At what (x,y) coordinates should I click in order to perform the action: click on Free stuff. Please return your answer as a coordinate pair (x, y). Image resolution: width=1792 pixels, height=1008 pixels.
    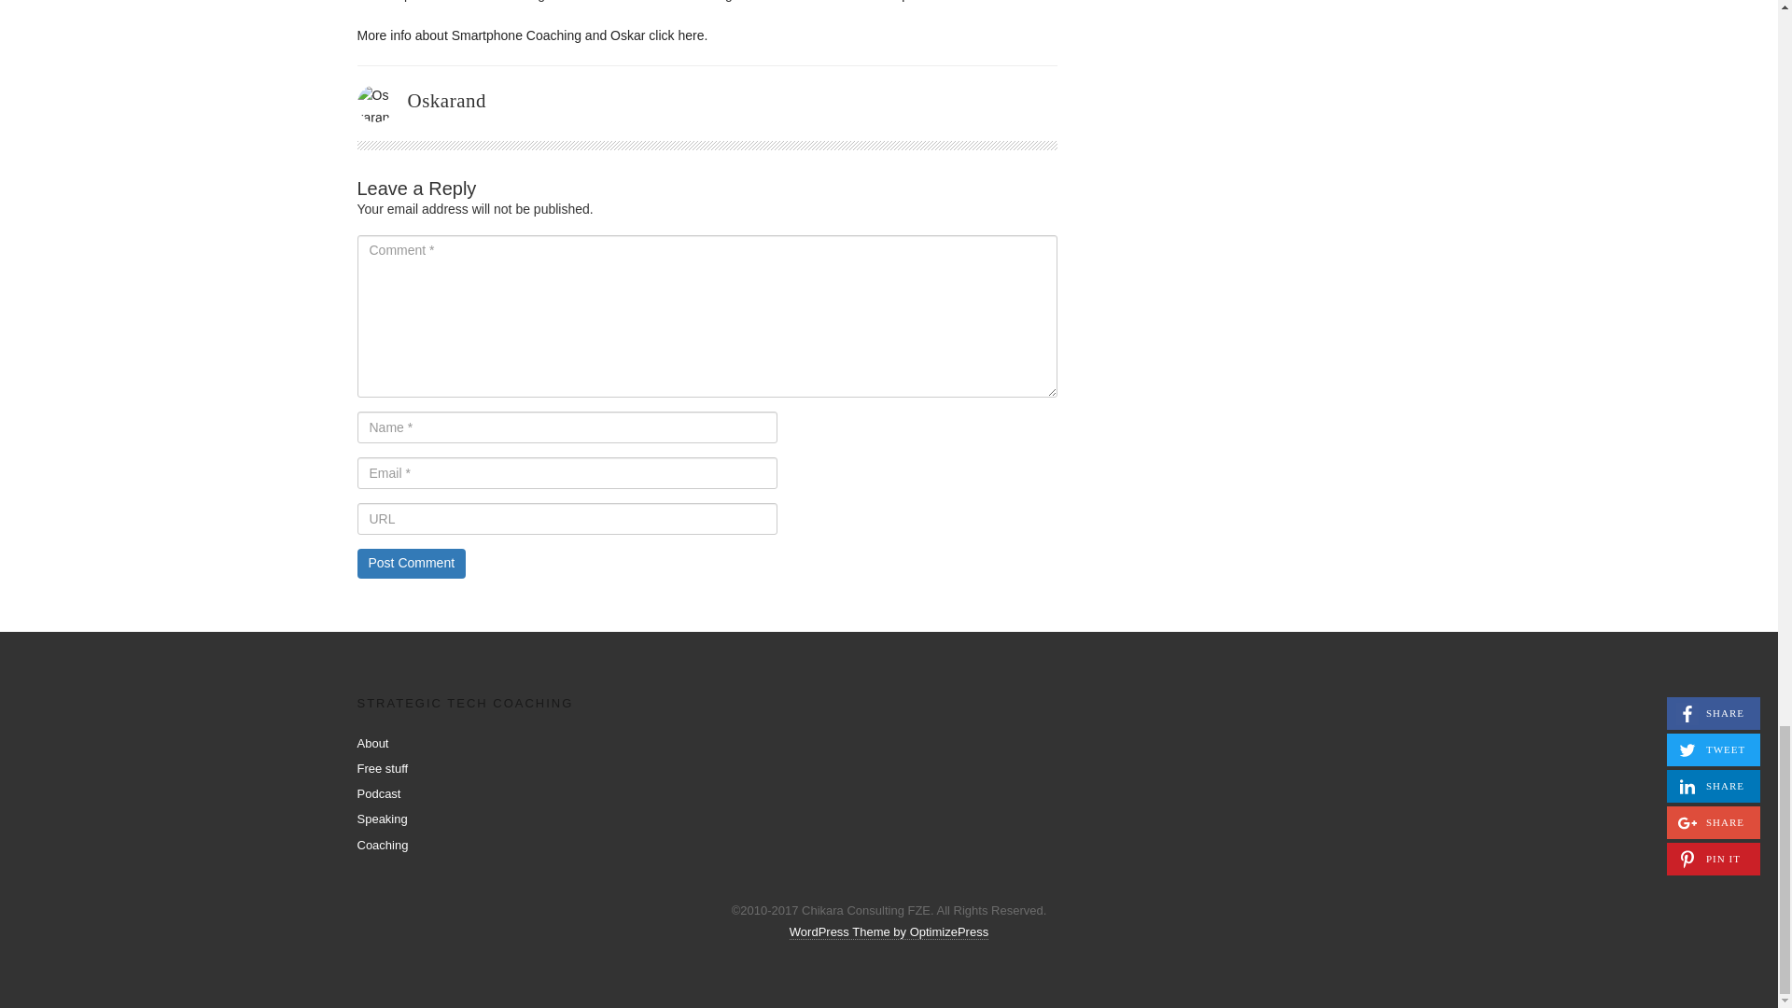
    Looking at the image, I should click on (383, 768).